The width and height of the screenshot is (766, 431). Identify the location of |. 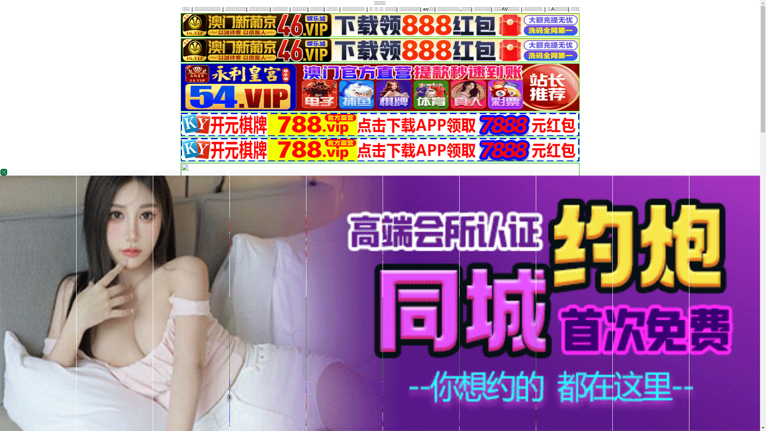
(343, 365).